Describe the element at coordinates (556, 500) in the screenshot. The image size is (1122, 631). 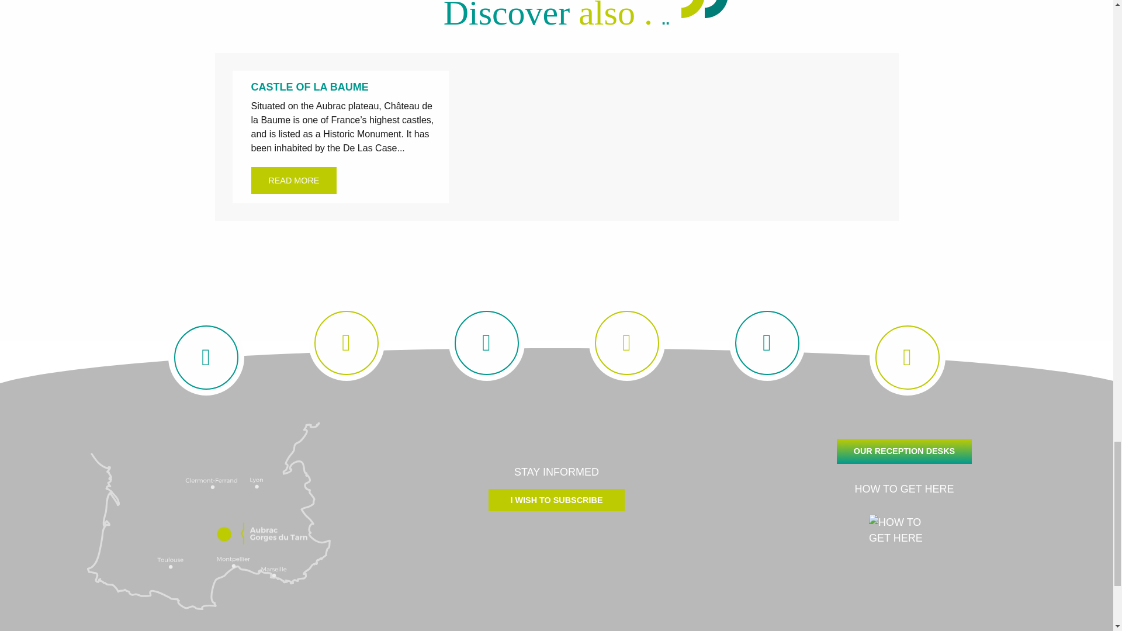
I see `I WISH TO SUBSCRIBE` at that location.